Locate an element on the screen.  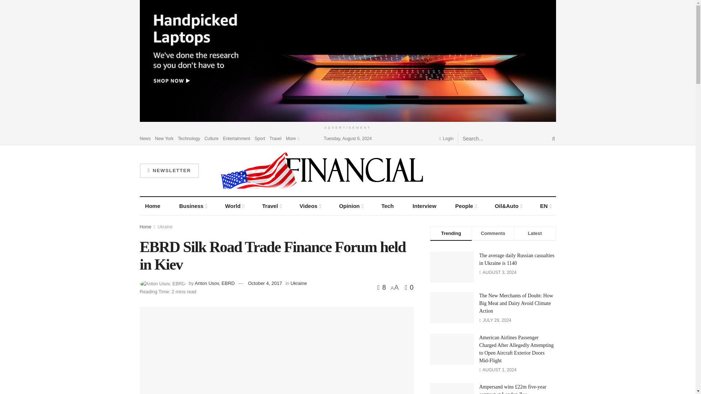
New York is located at coordinates (164, 138).